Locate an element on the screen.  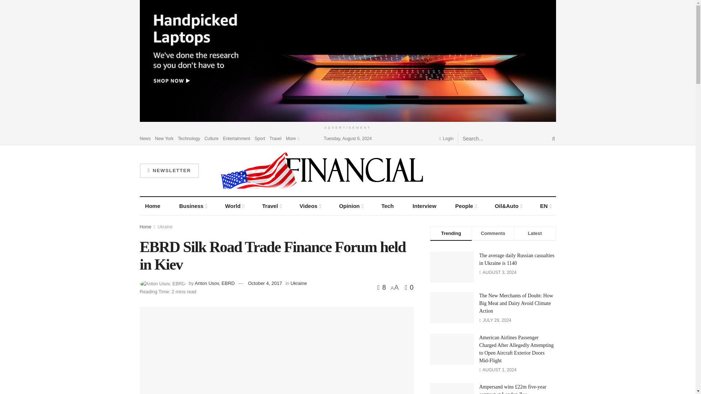
New York is located at coordinates (164, 138).